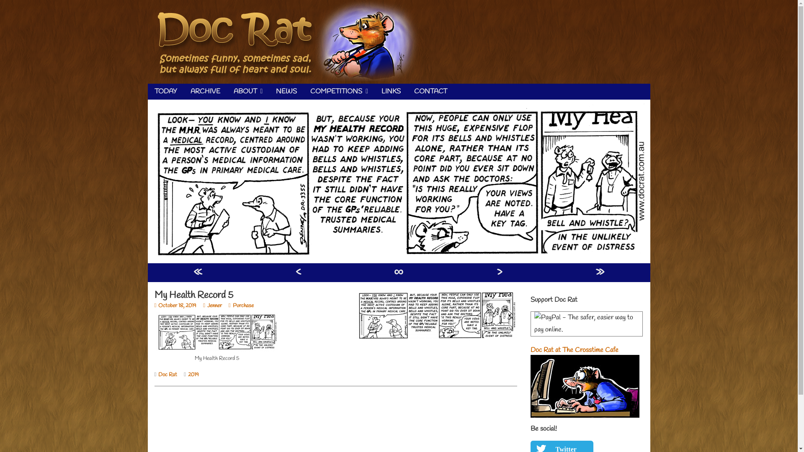  Describe the element at coordinates (436, 315) in the screenshot. I see `My Health Record 5` at that location.